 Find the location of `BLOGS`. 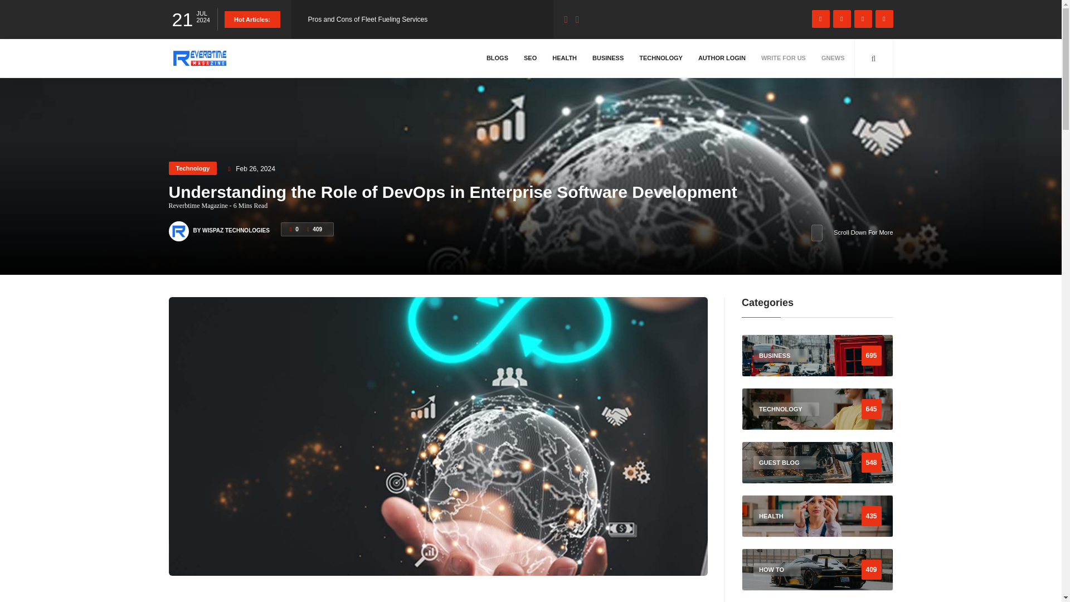

BLOGS is located at coordinates (497, 58).